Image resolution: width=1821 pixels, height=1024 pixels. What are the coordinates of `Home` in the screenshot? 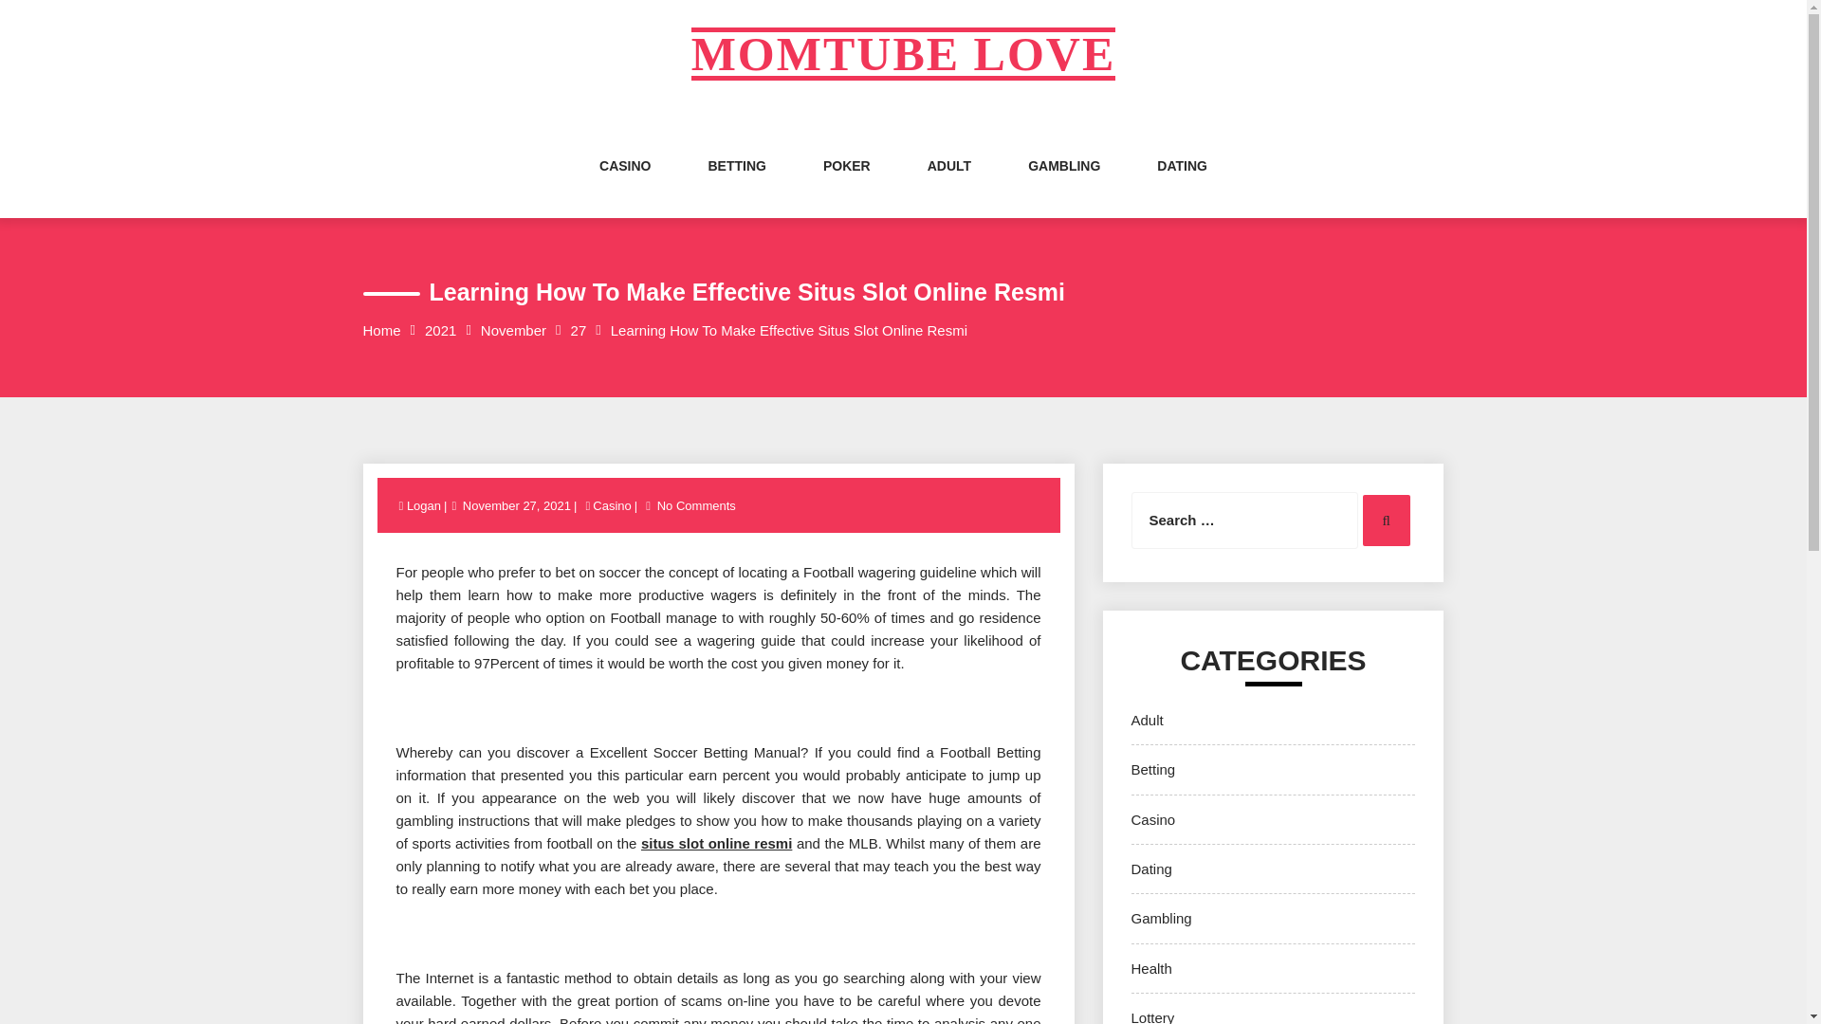 It's located at (381, 330).